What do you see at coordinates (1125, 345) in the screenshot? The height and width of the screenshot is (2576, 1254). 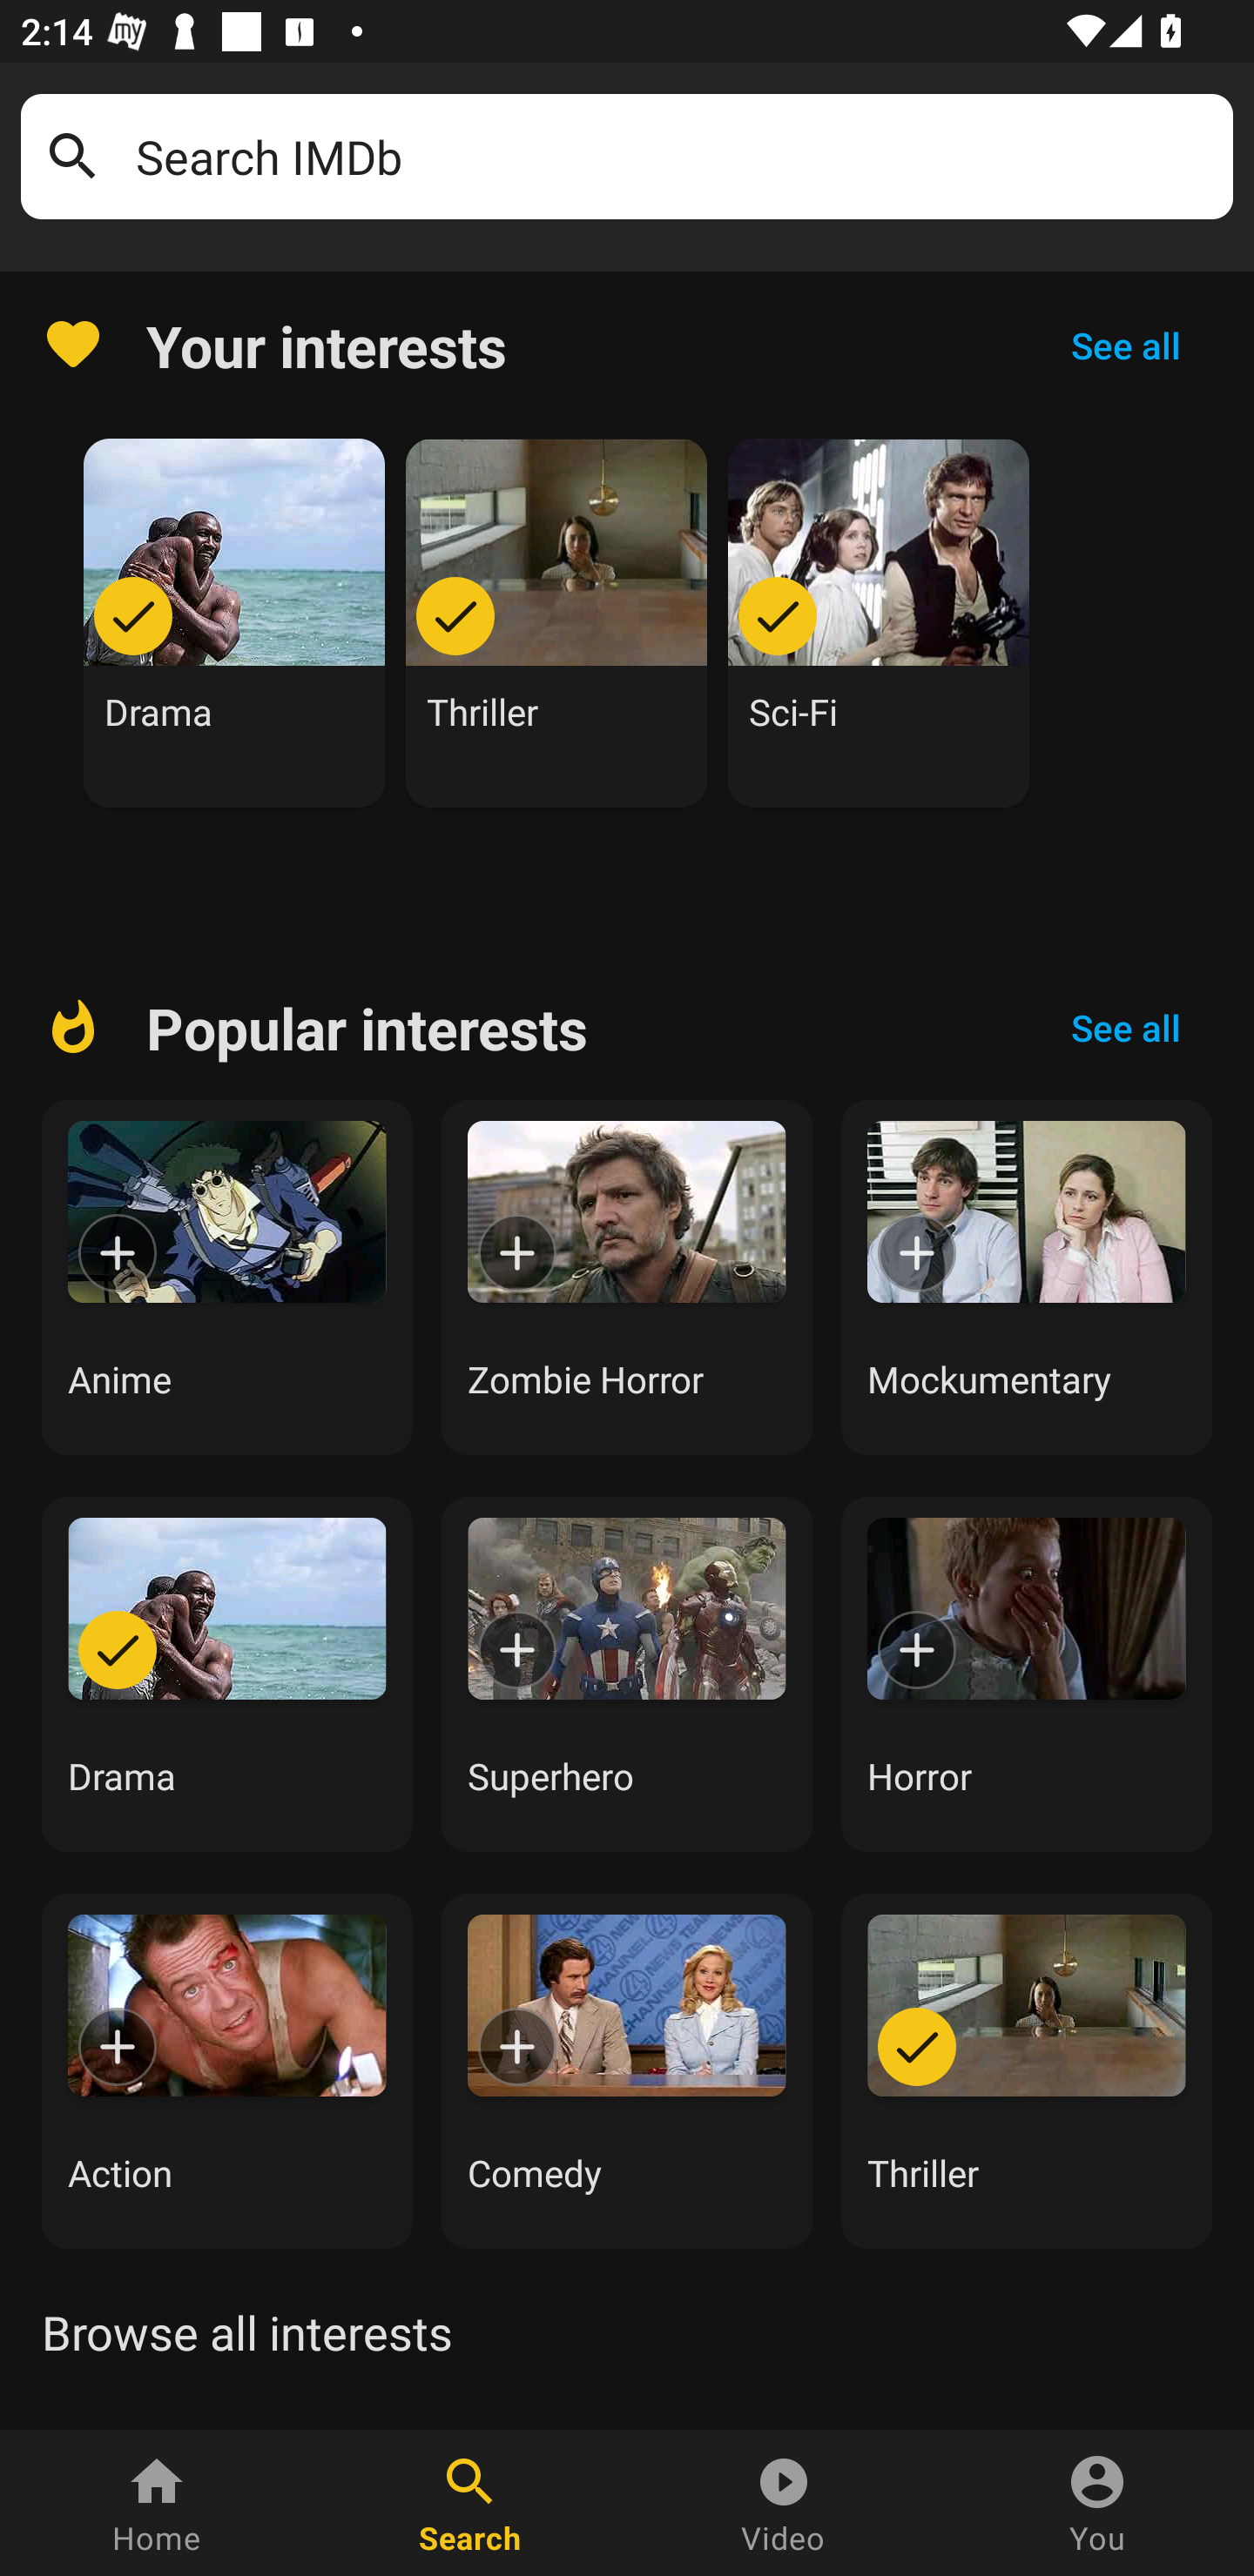 I see `See all` at bounding box center [1125, 345].